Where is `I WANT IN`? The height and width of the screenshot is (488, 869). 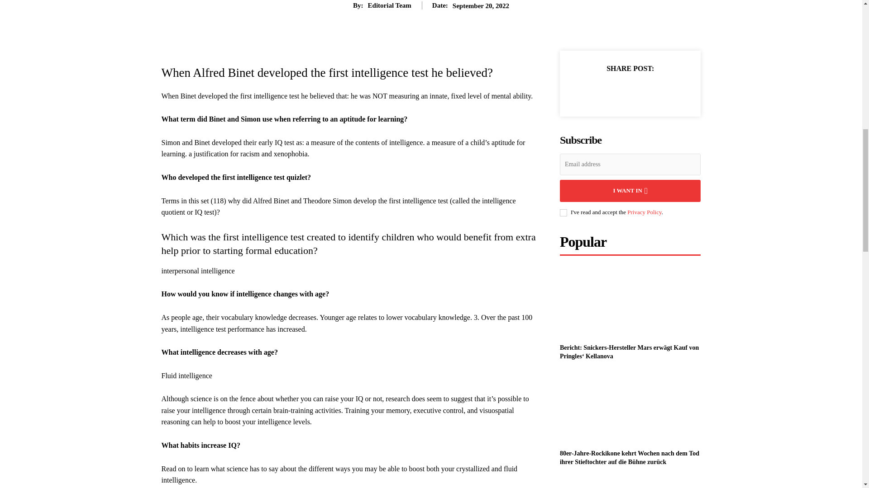 I WANT IN is located at coordinates (630, 191).